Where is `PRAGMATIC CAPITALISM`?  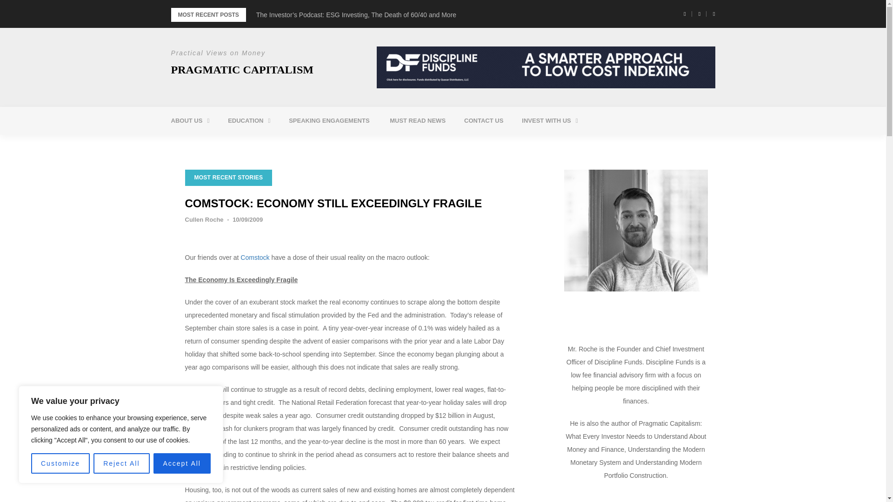
PRAGMATIC CAPITALISM is located at coordinates (242, 70).